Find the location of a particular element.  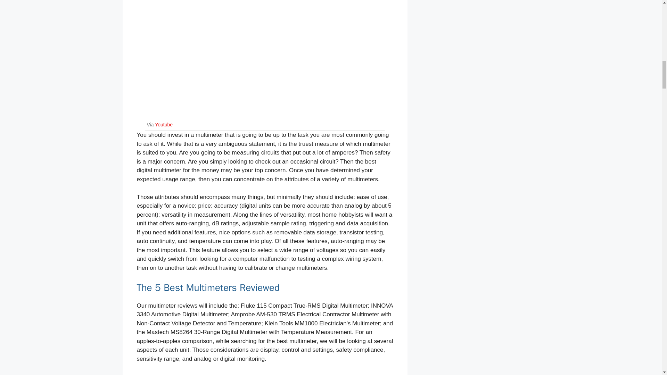

Youtube is located at coordinates (164, 125).